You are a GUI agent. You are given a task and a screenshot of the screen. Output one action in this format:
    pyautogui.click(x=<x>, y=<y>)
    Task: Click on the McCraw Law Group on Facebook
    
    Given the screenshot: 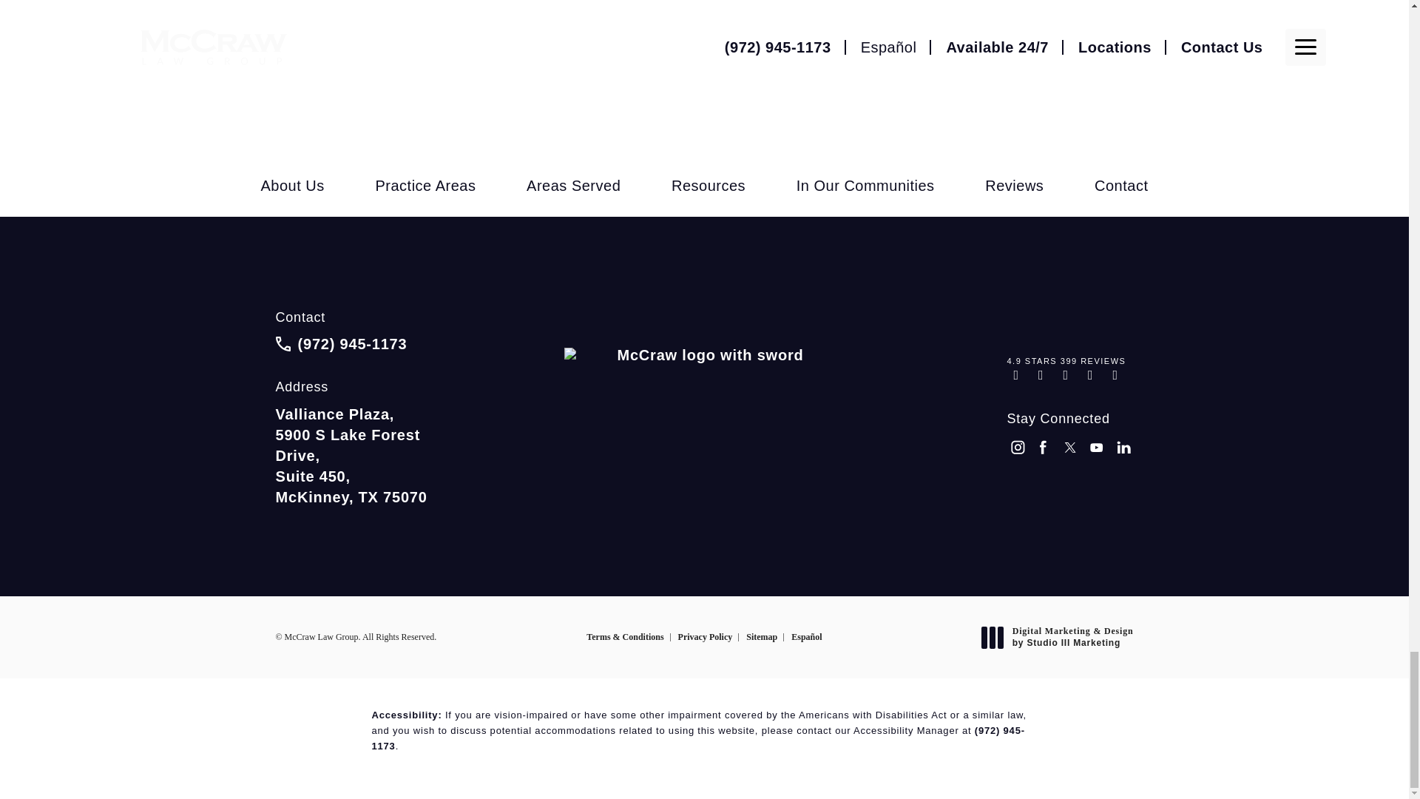 What is the action you would take?
    pyautogui.click(x=1044, y=448)
    